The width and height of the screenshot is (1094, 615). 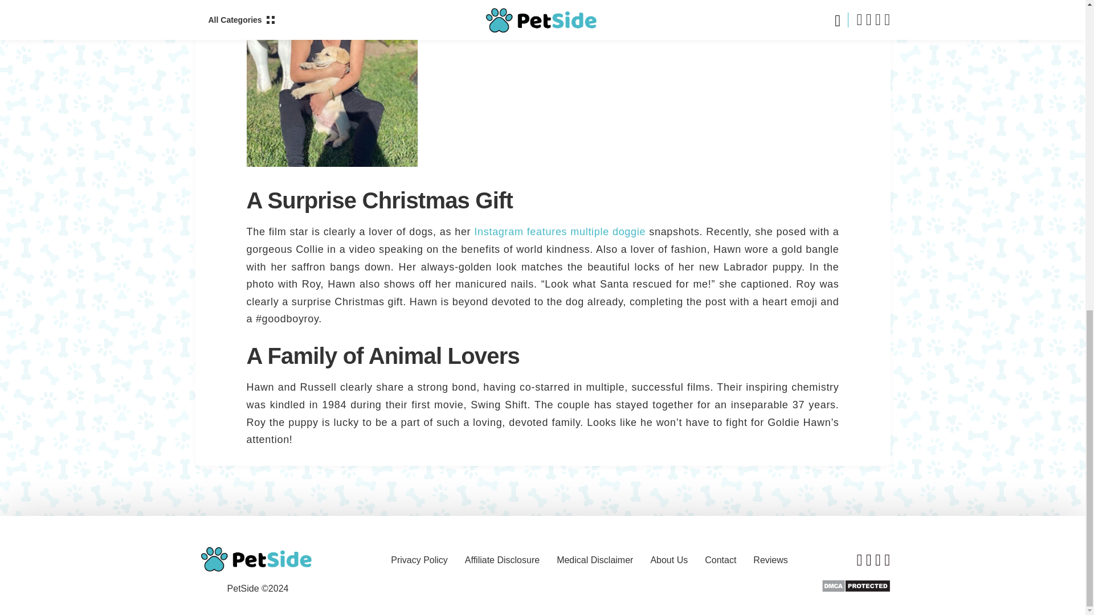 I want to click on DMCA.com Protection Status, so click(x=856, y=586).